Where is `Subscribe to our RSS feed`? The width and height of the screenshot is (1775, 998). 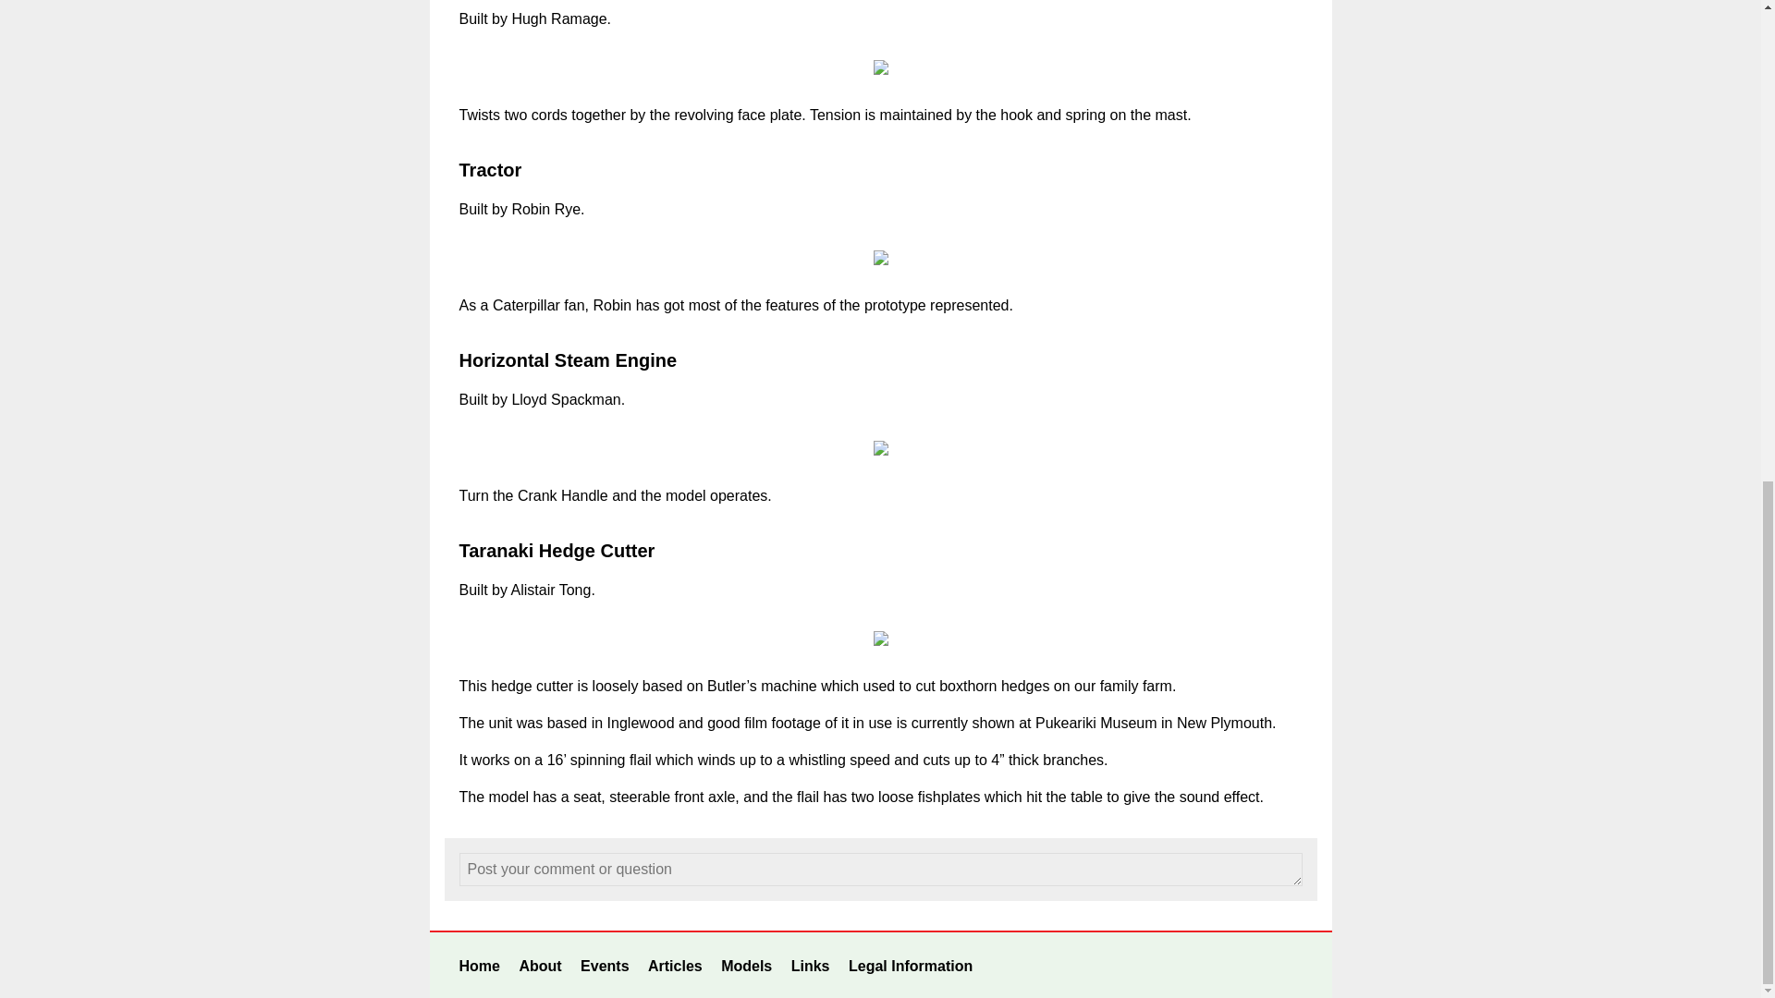
Subscribe to our RSS feed is located at coordinates (1287, 965).